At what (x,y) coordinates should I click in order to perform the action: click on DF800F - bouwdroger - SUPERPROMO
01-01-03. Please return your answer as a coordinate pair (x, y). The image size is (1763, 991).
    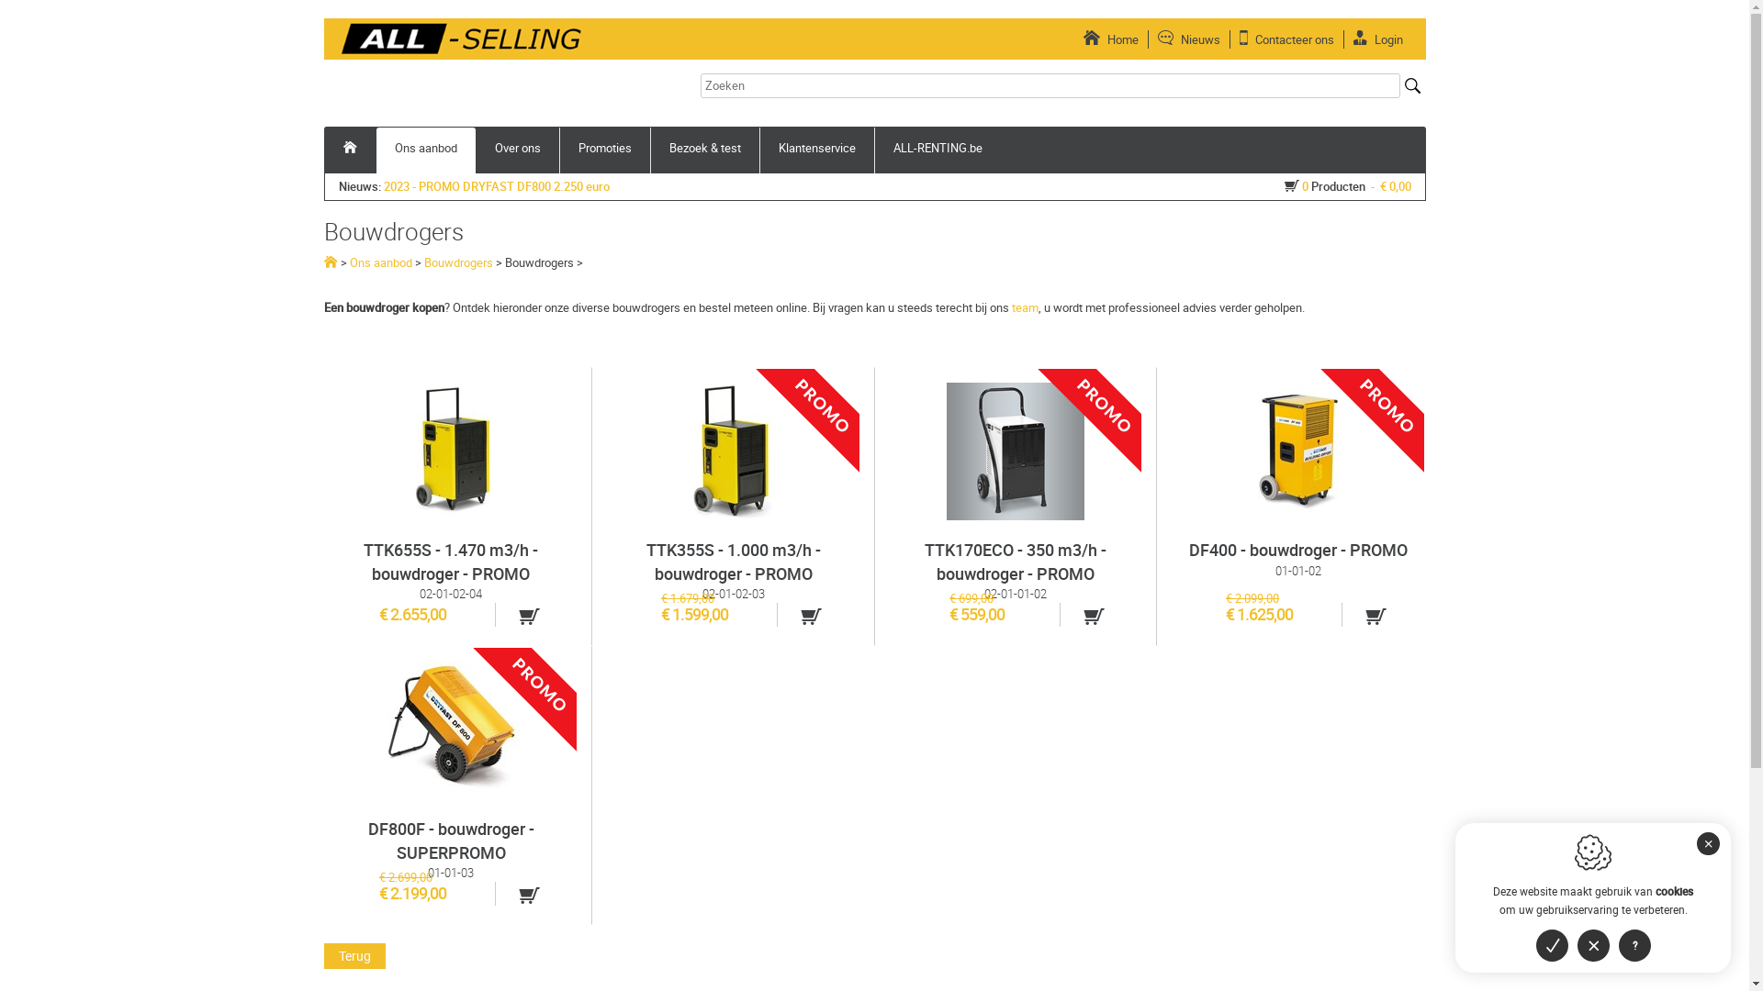
    Looking at the image, I should click on (452, 772).